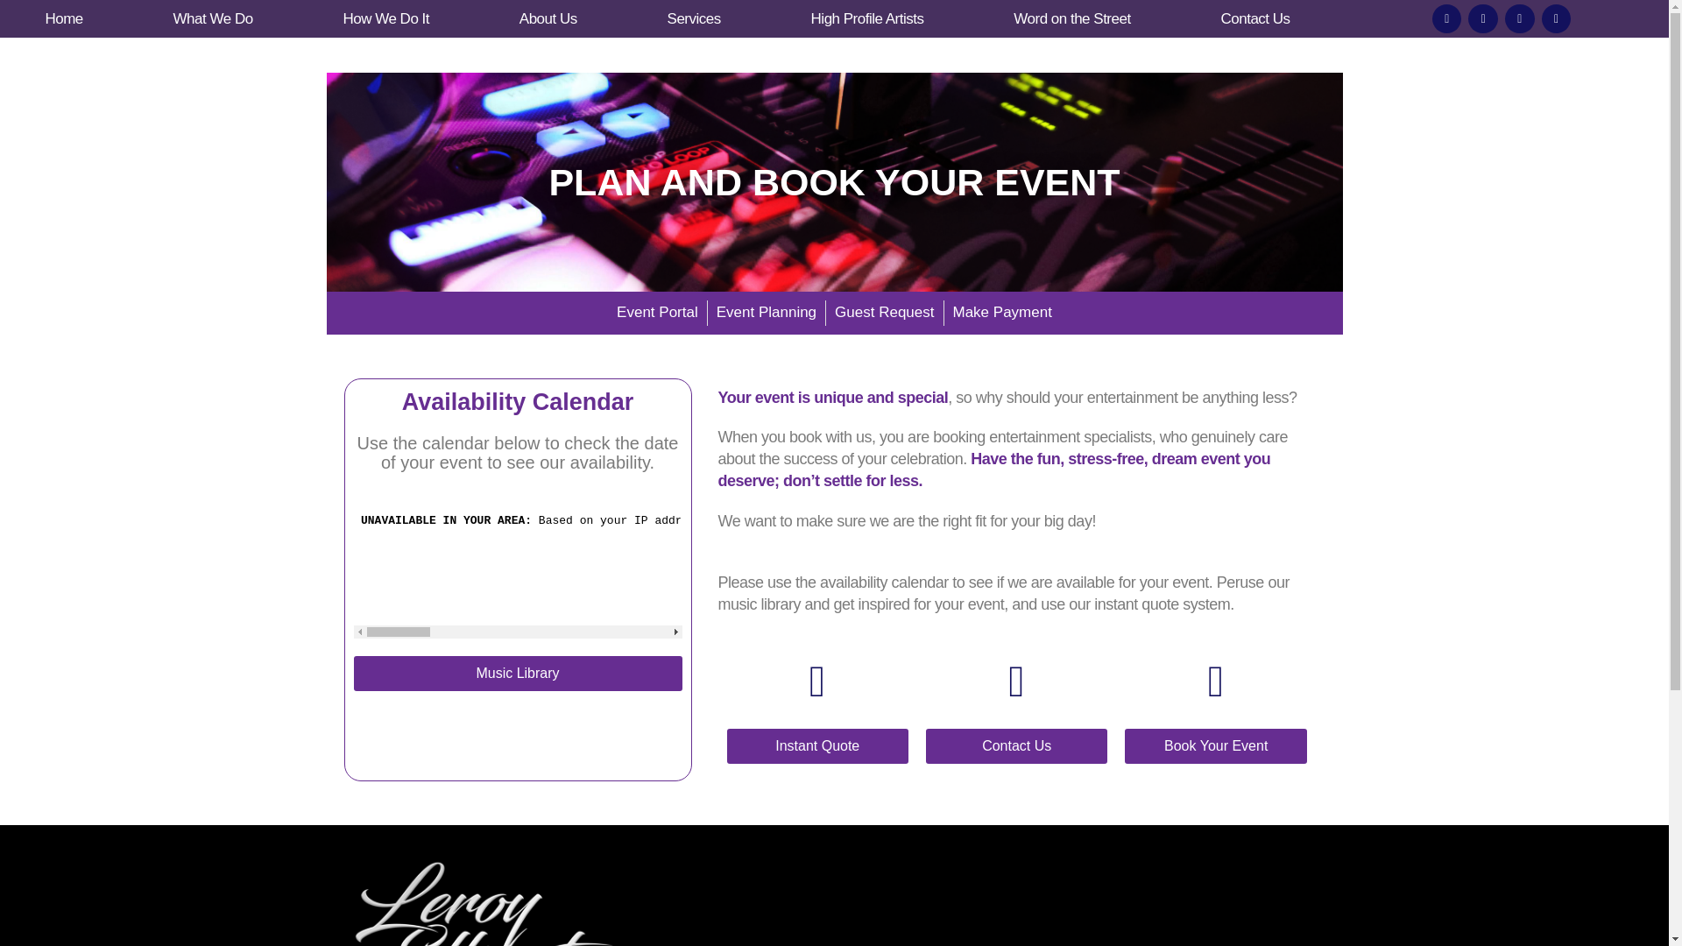 This screenshot has width=1682, height=946. Describe the element at coordinates (1072, 19) in the screenshot. I see `Word on the Street` at that location.